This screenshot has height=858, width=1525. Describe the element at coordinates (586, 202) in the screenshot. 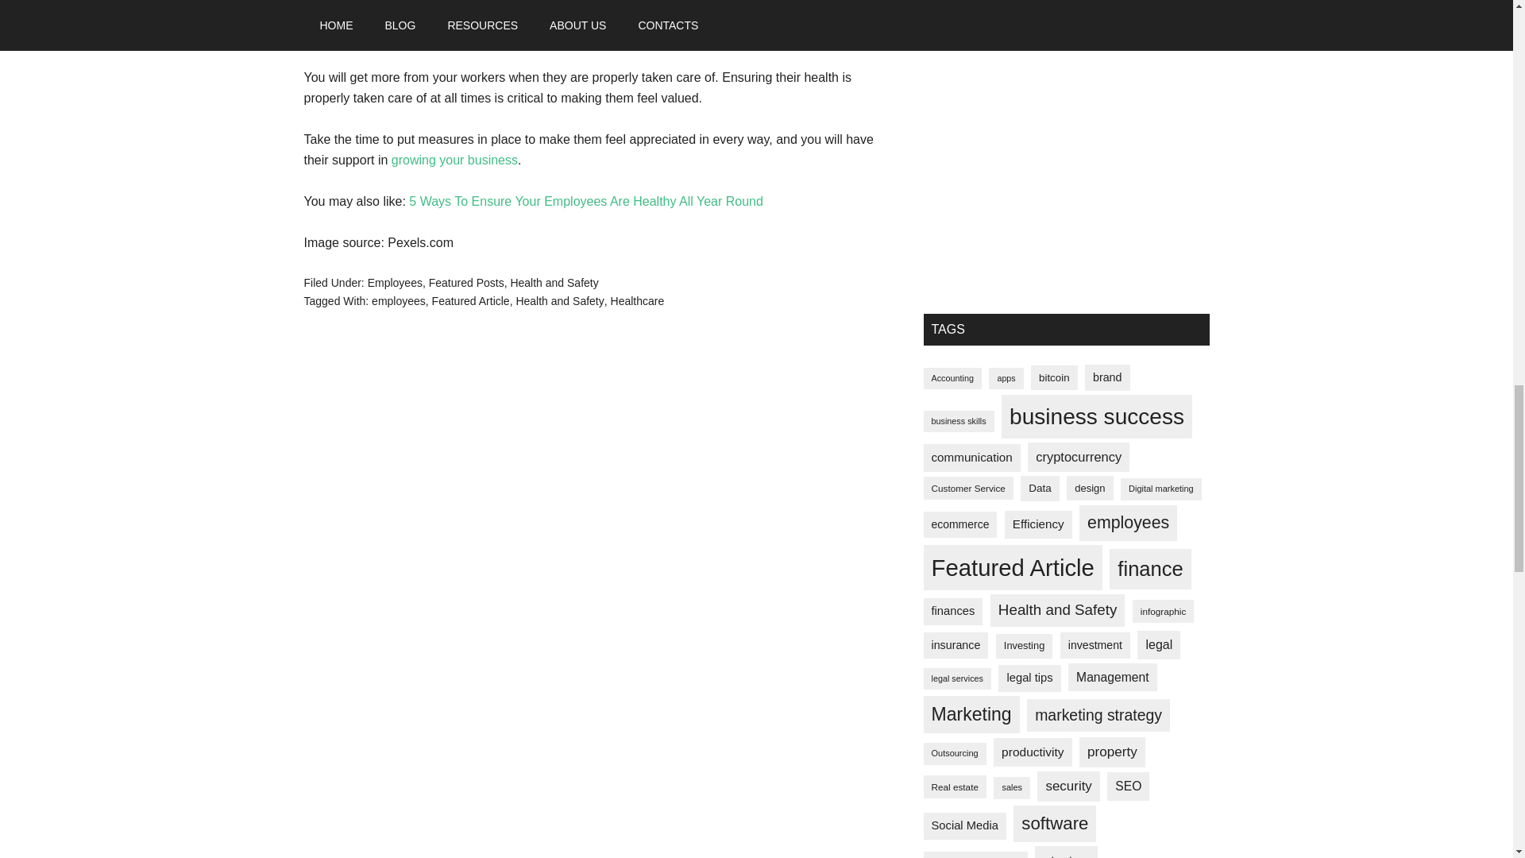

I see `5 Ways To Ensure Your Employees Are Healthy All Year Round` at that location.